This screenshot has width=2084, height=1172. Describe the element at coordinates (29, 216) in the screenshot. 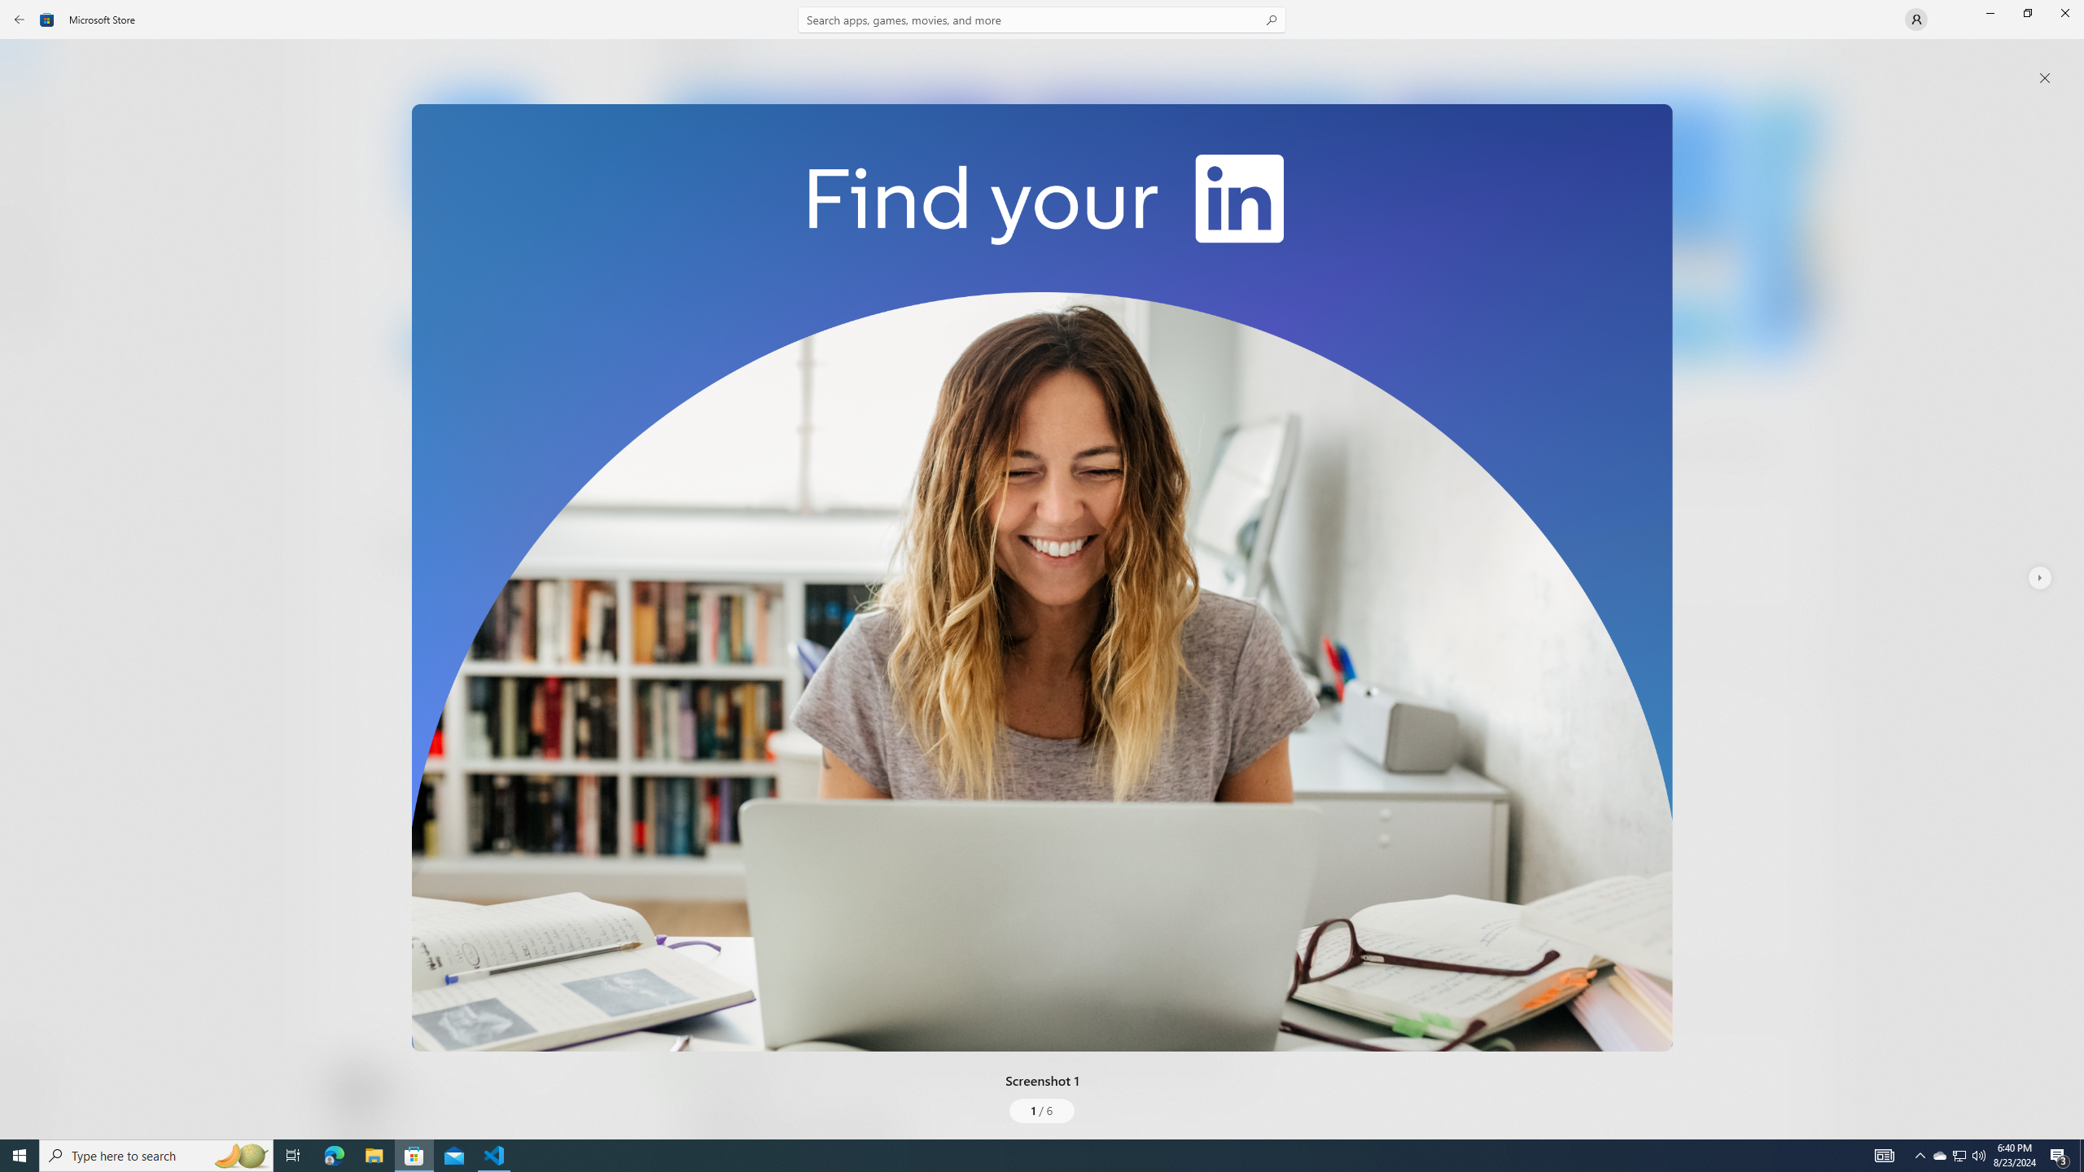

I see `Arcade` at that location.